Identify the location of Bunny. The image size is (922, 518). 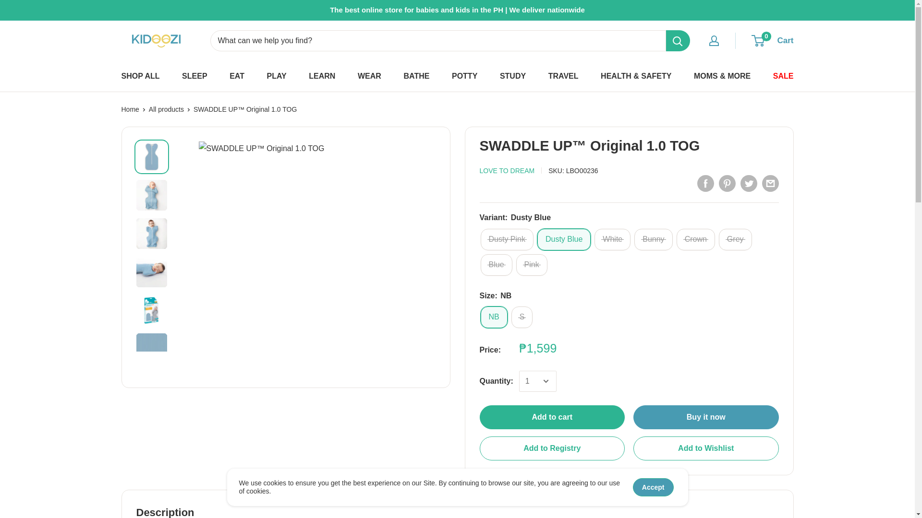
(653, 239).